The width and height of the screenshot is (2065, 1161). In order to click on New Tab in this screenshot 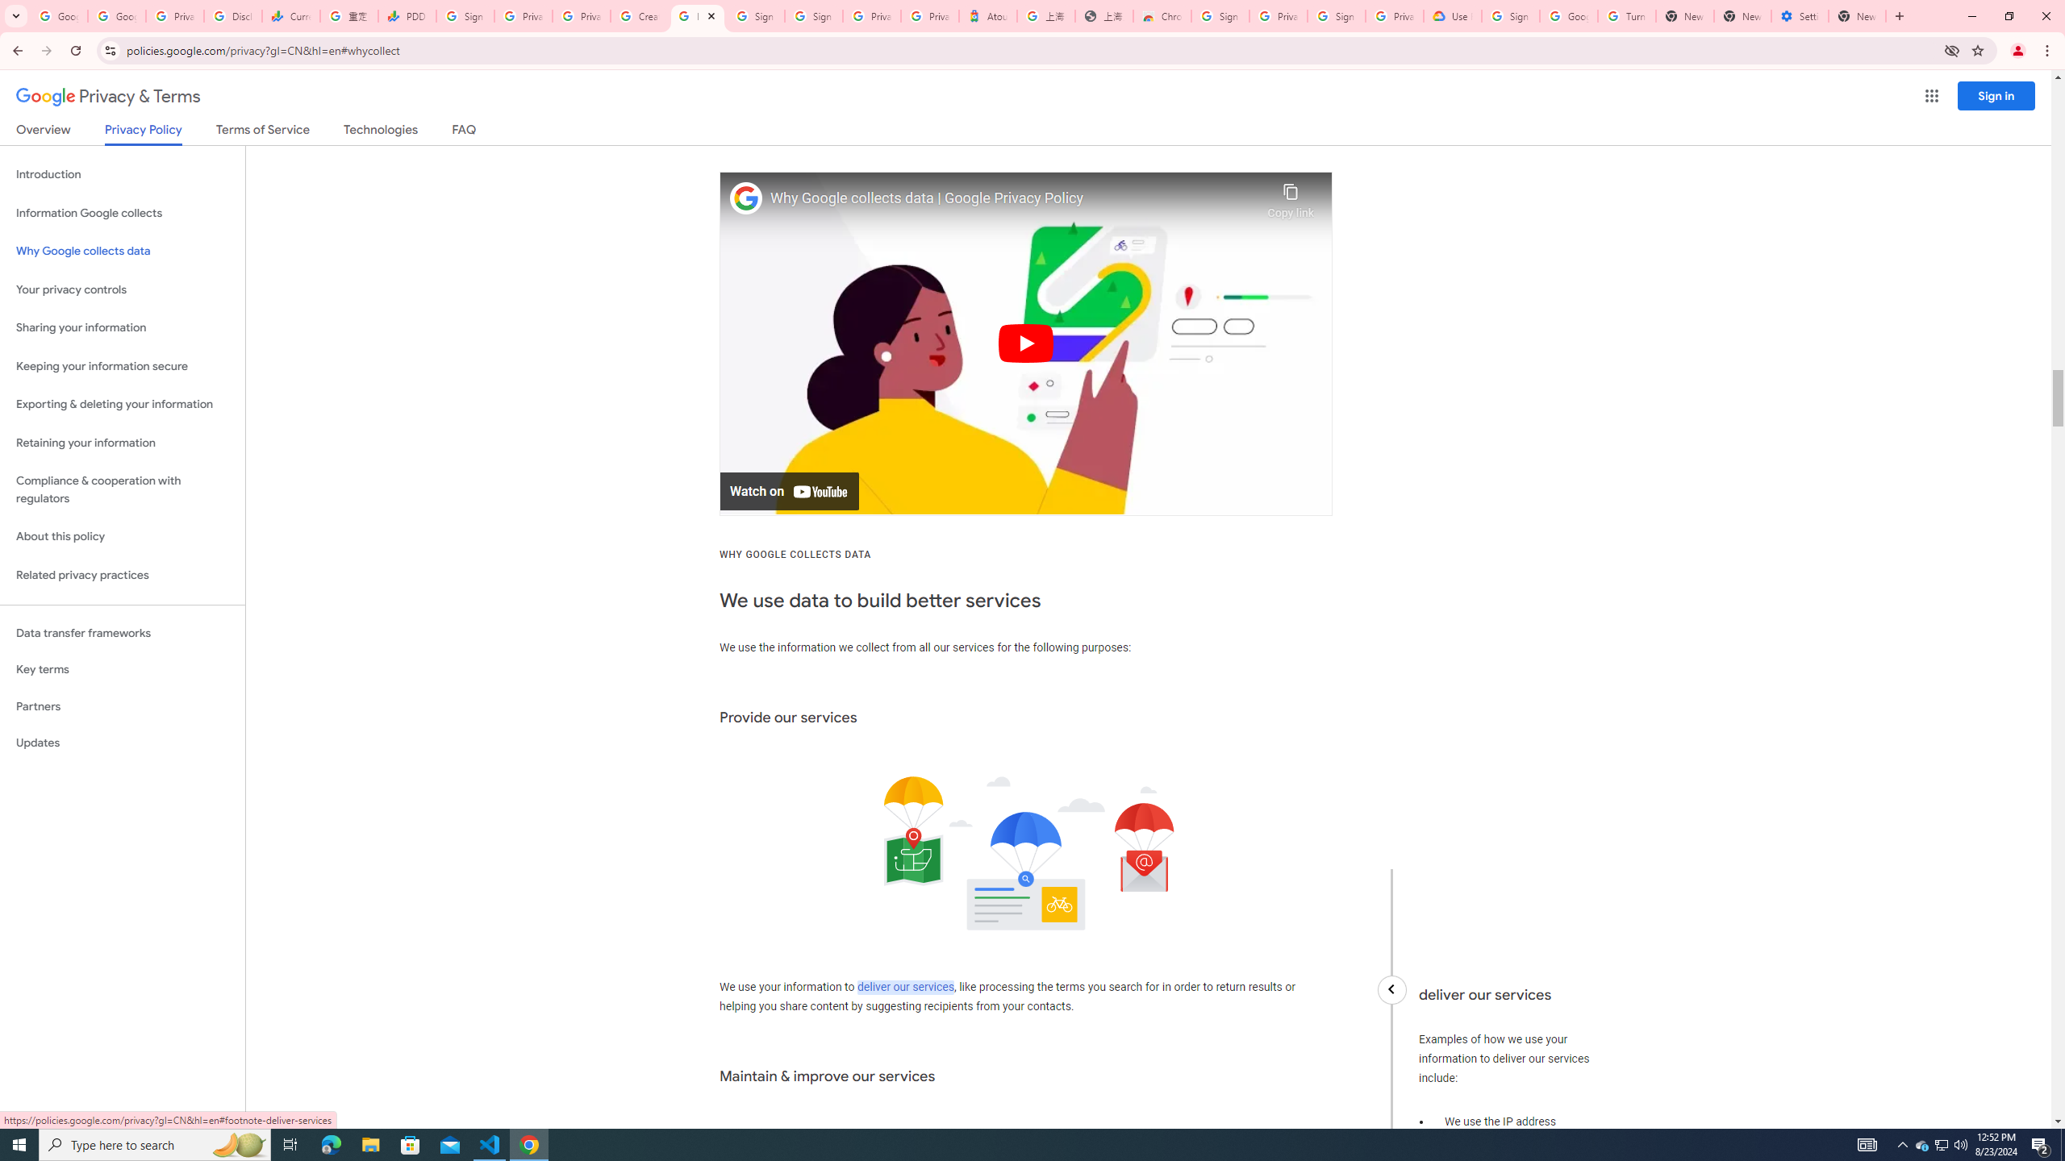, I will do `click(1857, 16)`.